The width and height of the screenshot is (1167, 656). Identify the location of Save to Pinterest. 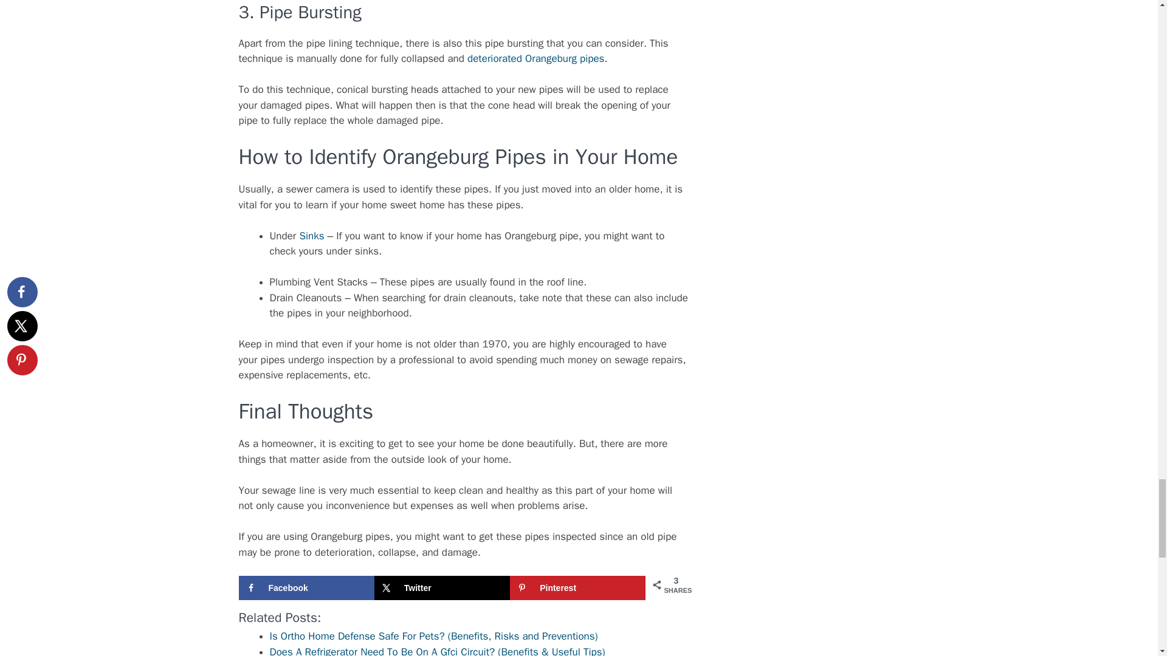
(577, 588).